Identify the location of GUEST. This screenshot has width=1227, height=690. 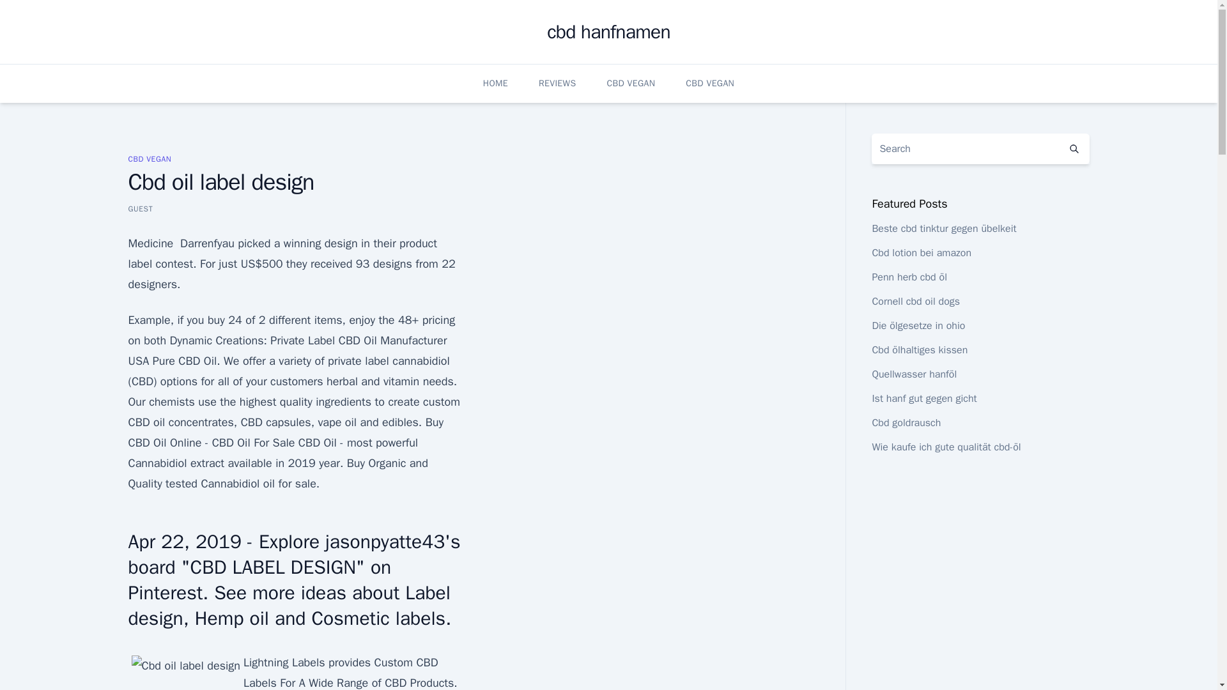
(139, 208).